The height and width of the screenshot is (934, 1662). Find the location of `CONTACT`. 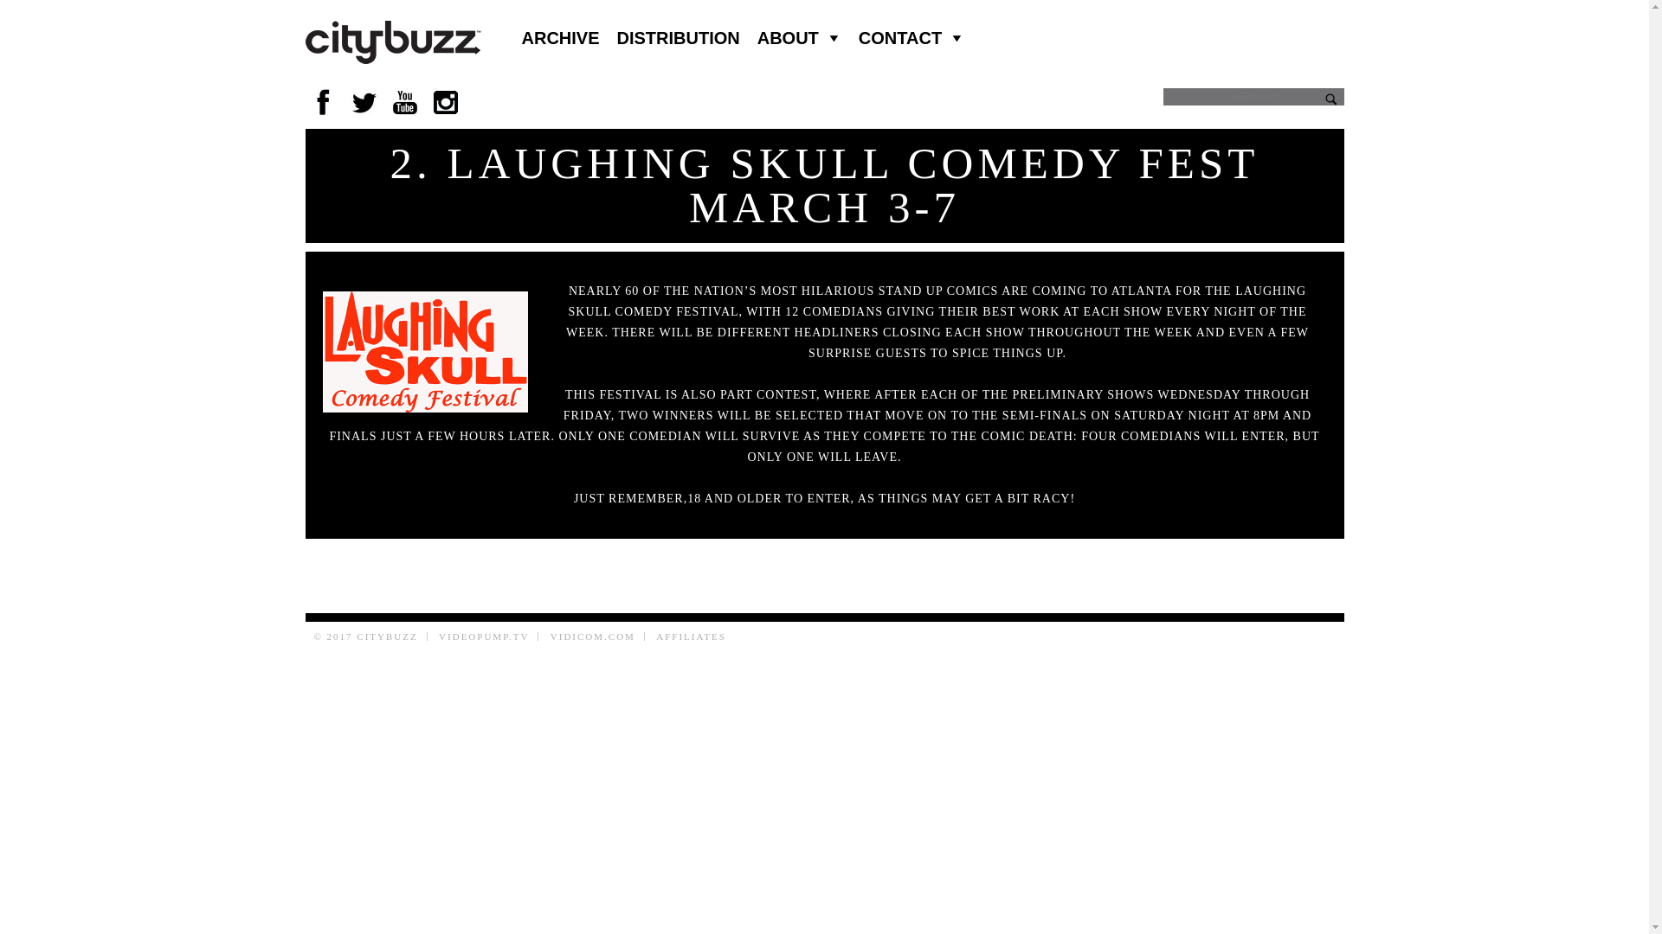

CONTACT is located at coordinates (911, 37).